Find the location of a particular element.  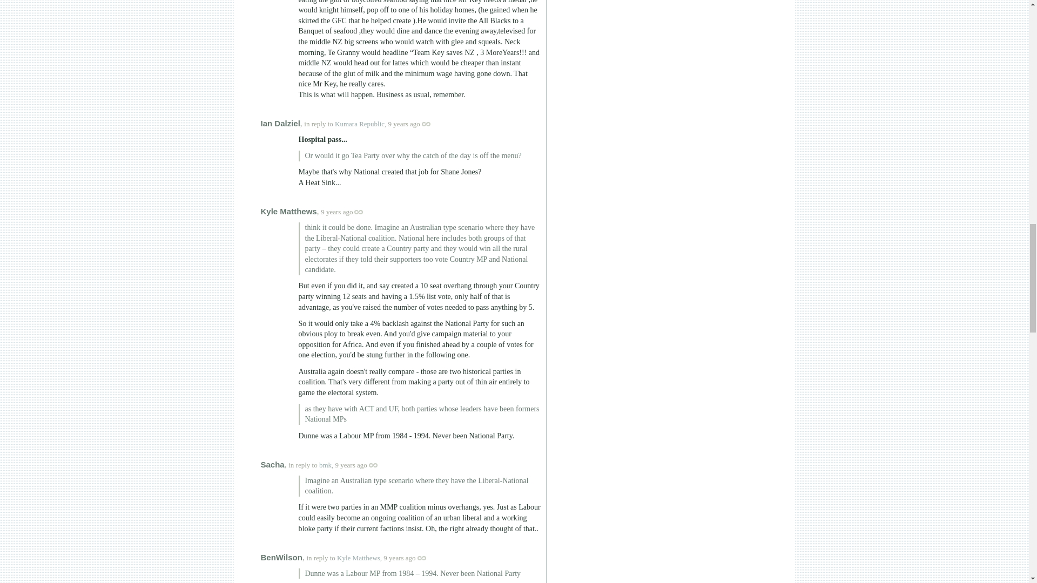

15:04 Oct 7, 2014 is located at coordinates (336, 212).